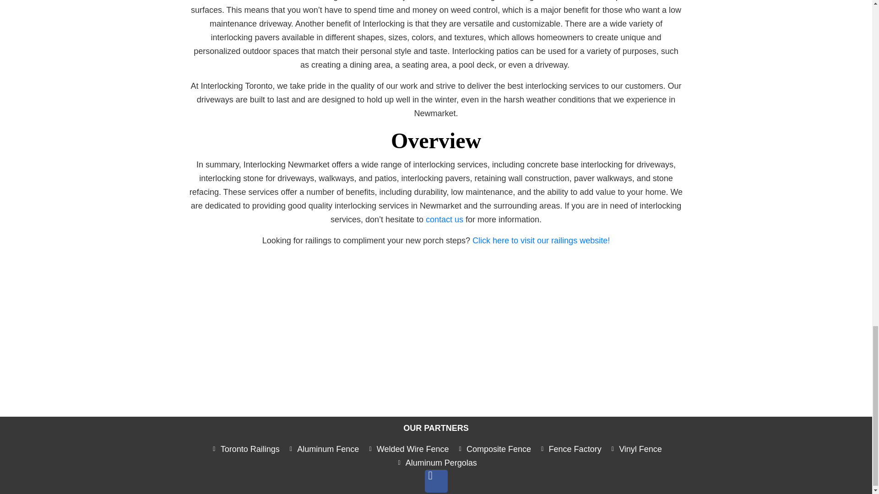 The image size is (879, 494). What do you see at coordinates (436, 463) in the screenshot?
I see `Aluminum Pergolas` at bounding box center [436, 463].